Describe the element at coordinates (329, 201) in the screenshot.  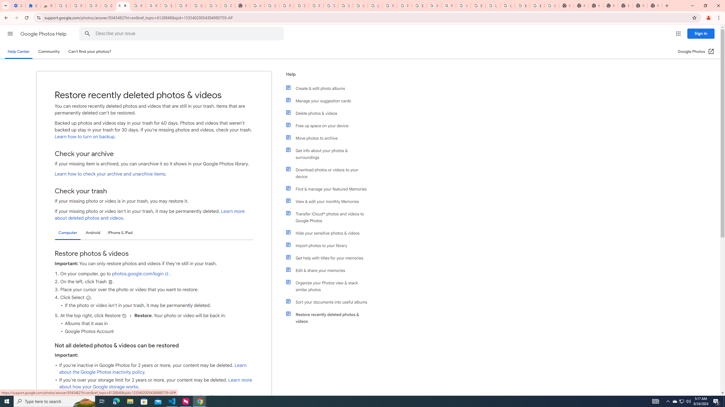
I see `View & edit your monthly Memories` at that location.